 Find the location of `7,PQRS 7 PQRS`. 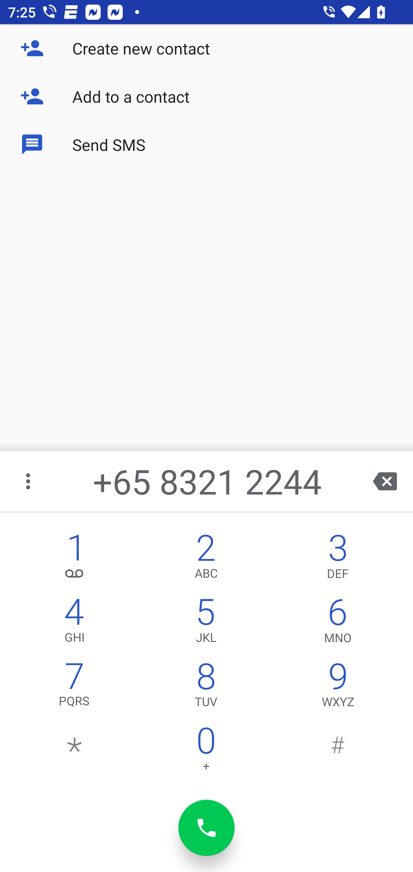

7,PQRS 7 PQRS is located at coordinates (75, 687).